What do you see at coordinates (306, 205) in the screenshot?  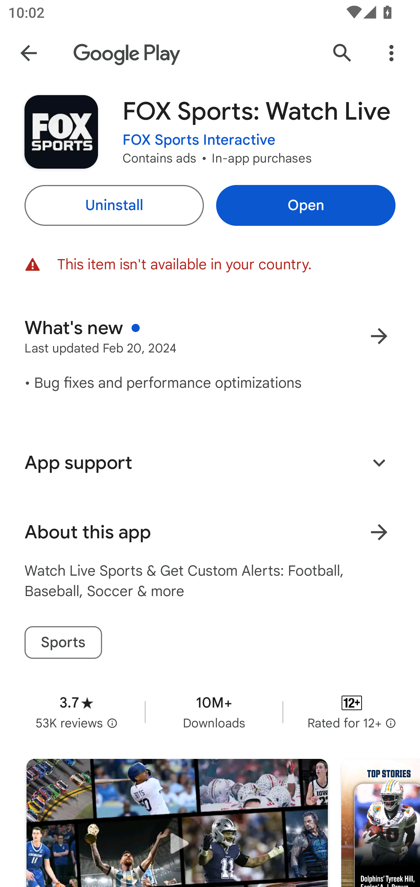 I see `Open` at bounding box center [306, 205].